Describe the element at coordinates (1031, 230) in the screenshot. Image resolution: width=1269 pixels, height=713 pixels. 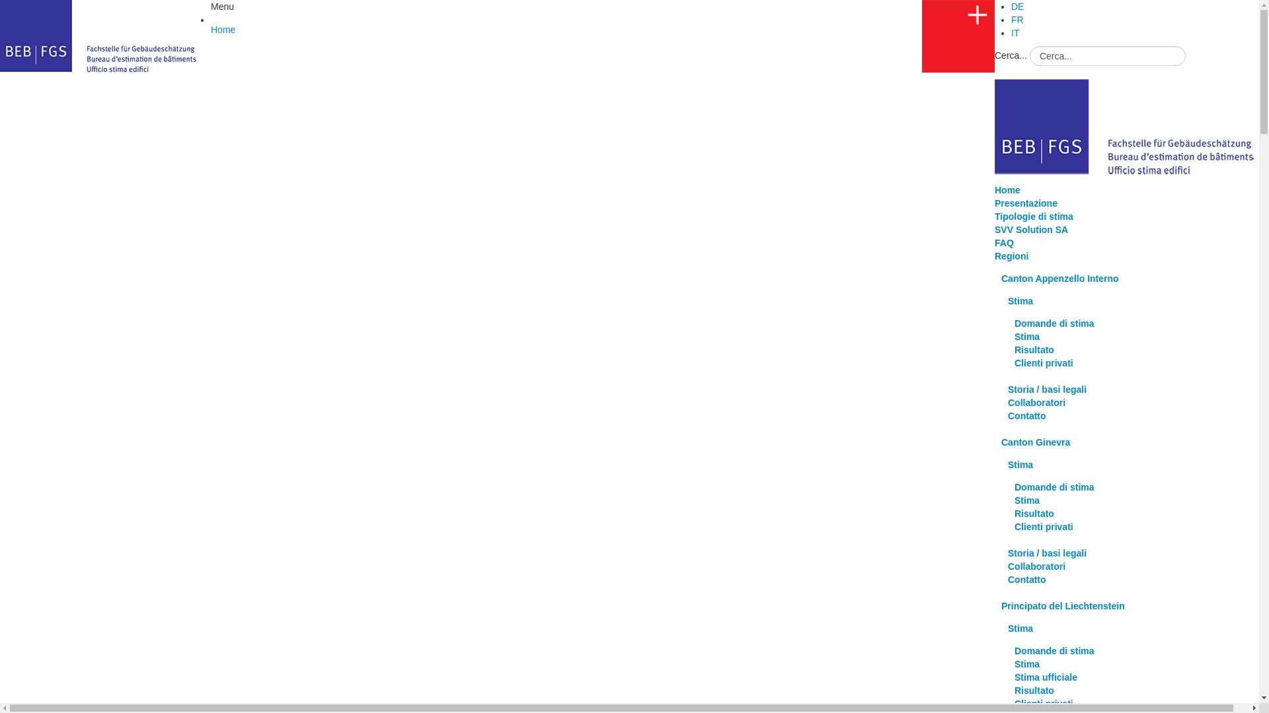
I see `SVV Solution SA` at that location.